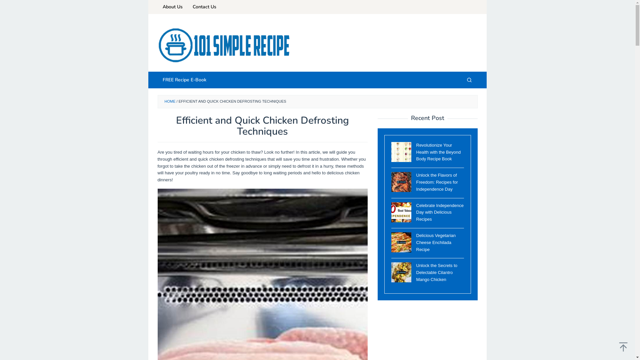  Describe the element at coordinates (437, 273) in the screenshot. I see `Unlock the Secrets to Delectable Cilantro Mango Chicken` at that location.